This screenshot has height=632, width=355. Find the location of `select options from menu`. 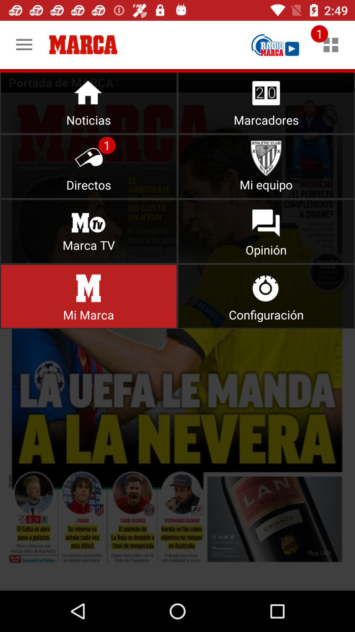

select options from menu is located at coordinates (177, 341).